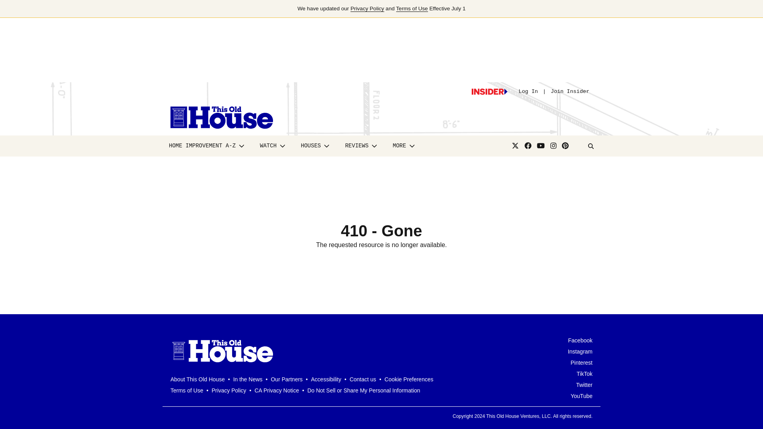 The height and width of the screenshot is (429, 763). What do you see at coordinates (528, 91) in the screenshot?
I see `Log In` at bounding box center [528, 91].